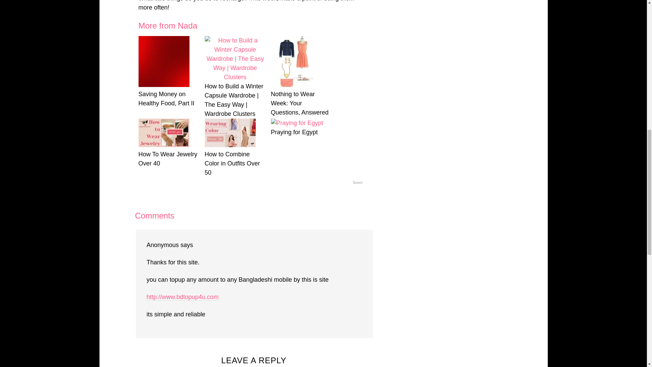  Describe the element at coordinates (169, 99) in the screenshot. I see `Saving Money on Healthy Food, Part II` at that location.